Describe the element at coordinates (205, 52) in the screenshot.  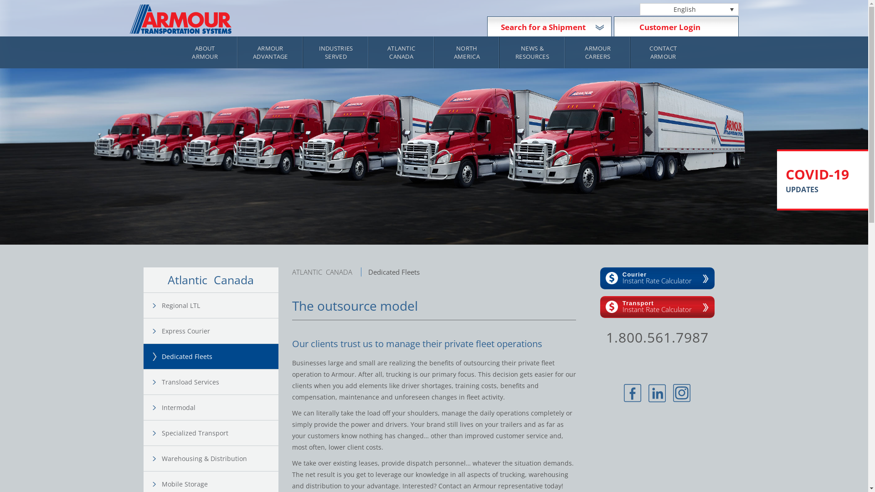
I see `ABOUT
ARMOUR` at that location.